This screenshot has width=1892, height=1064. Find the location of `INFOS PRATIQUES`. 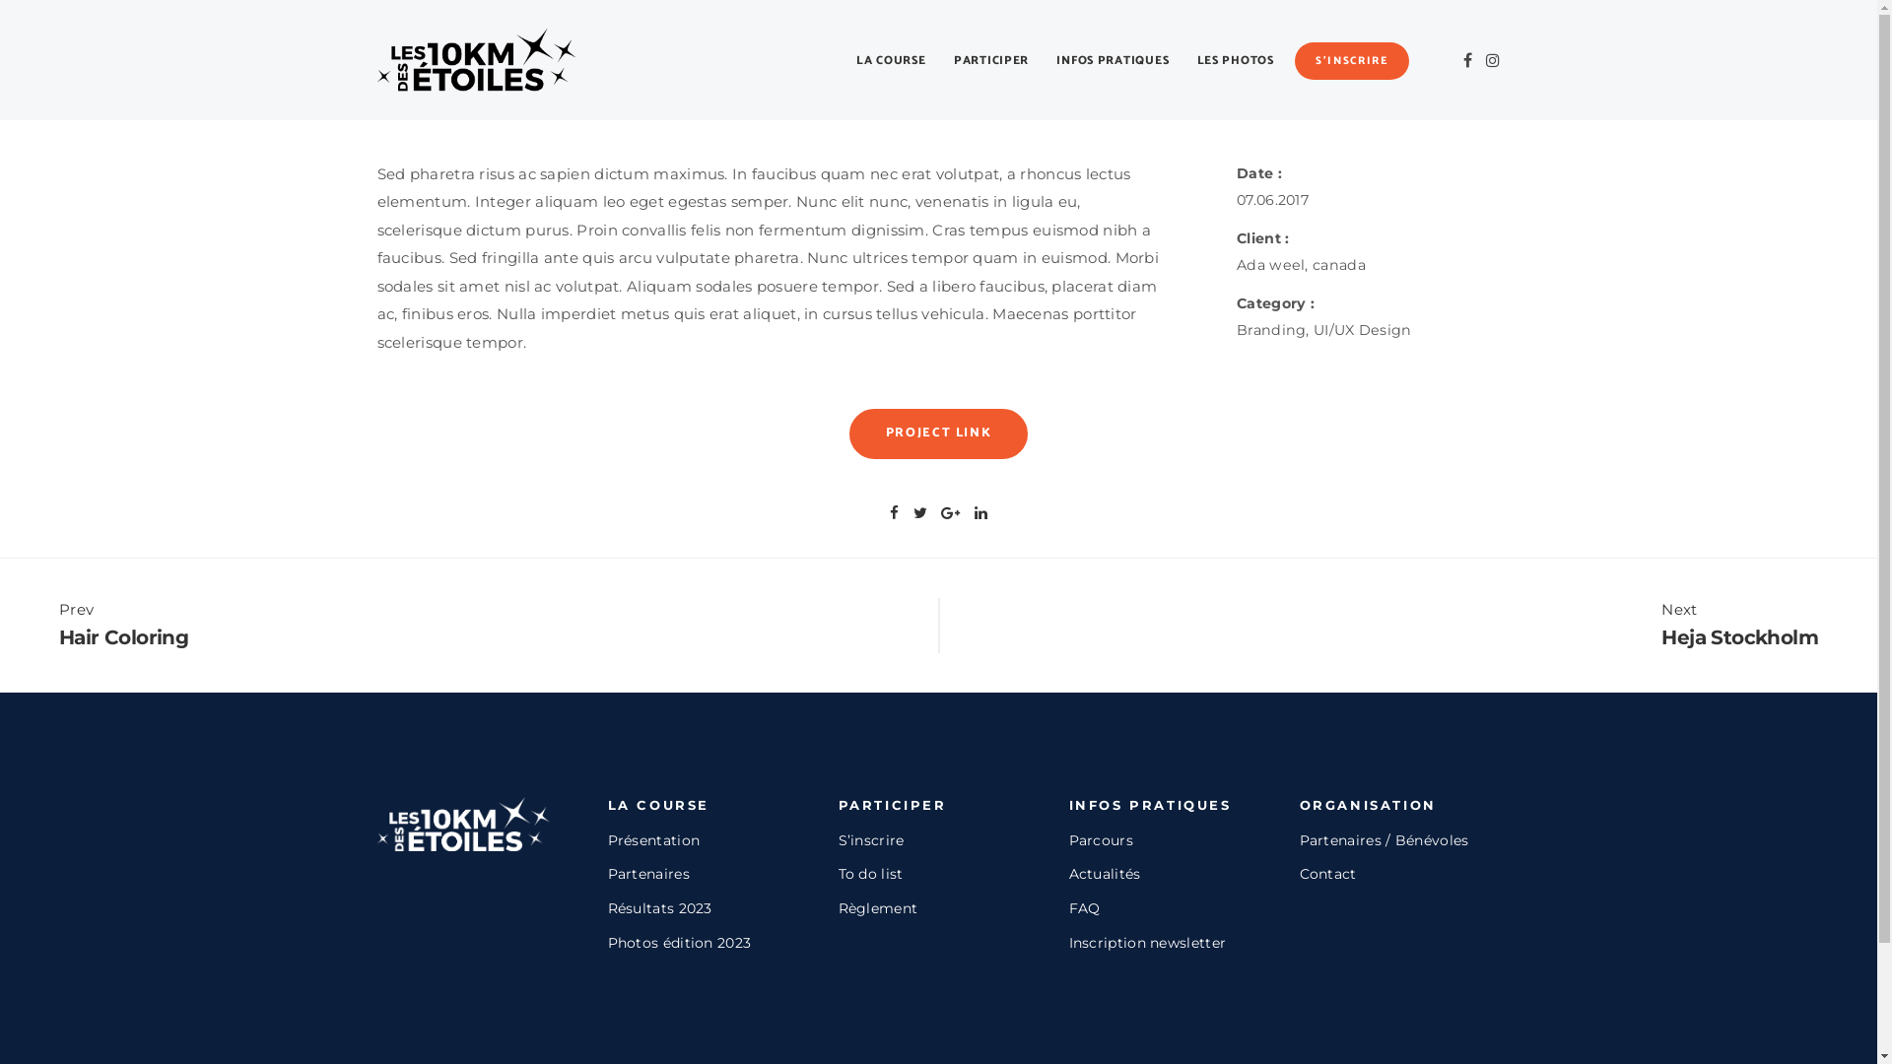

INFOS PRATIQUES is located at coordinates (1113, 61).